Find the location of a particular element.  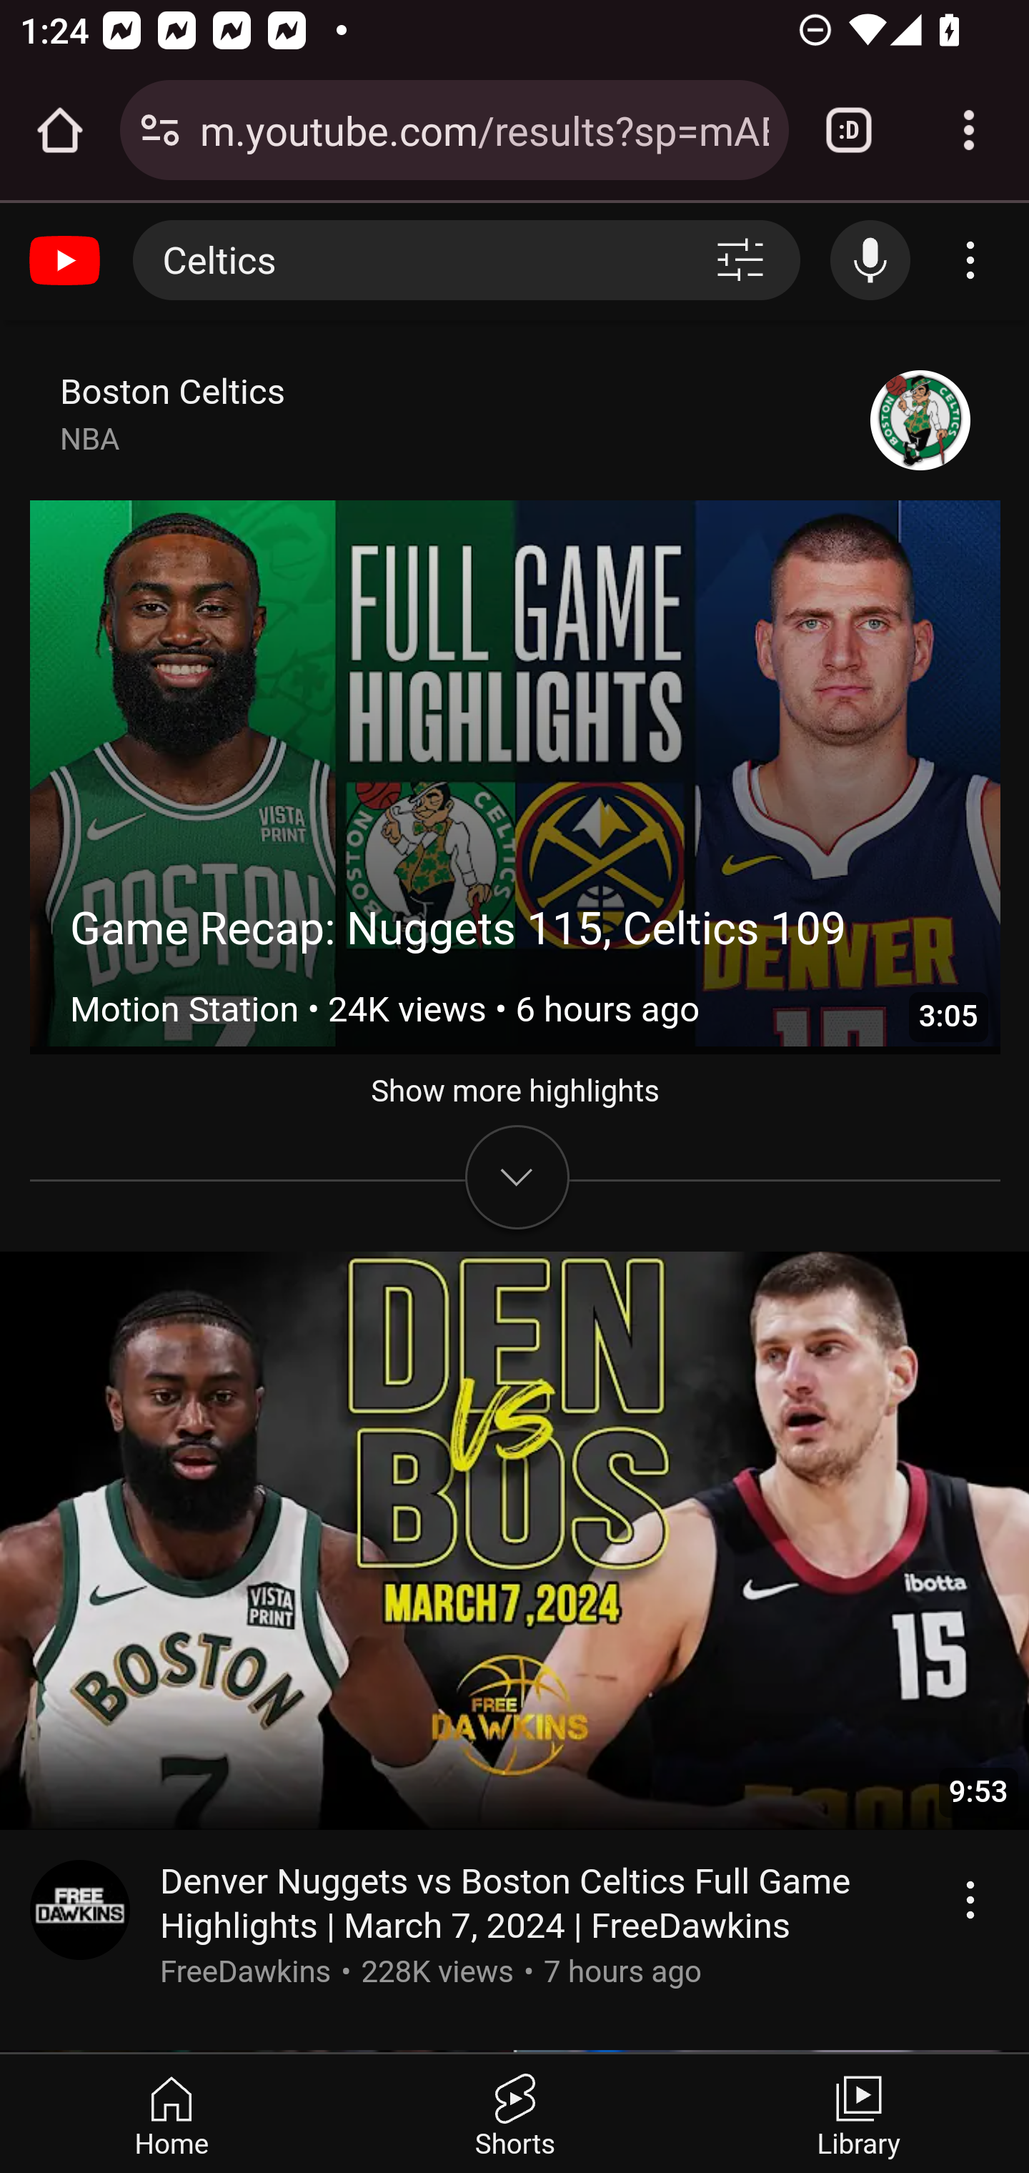

Home is located at coordinates (172, 2113).